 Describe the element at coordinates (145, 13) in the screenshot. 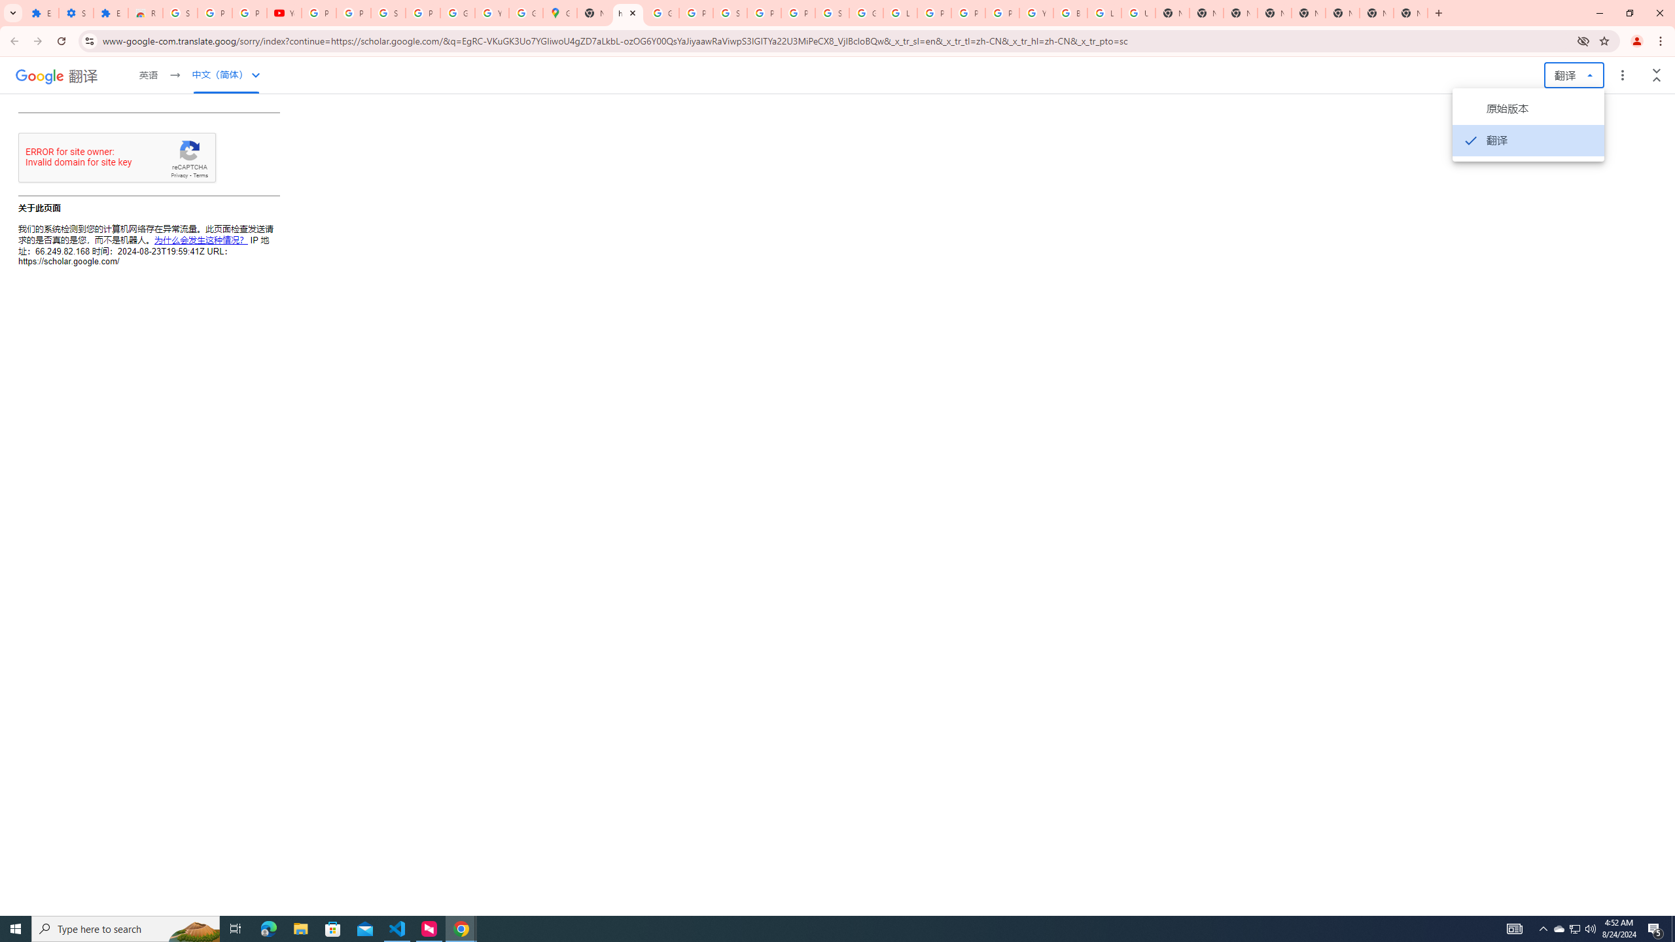

I see `Reviews: Helix Fruit Jump Arcade Game` at that location.